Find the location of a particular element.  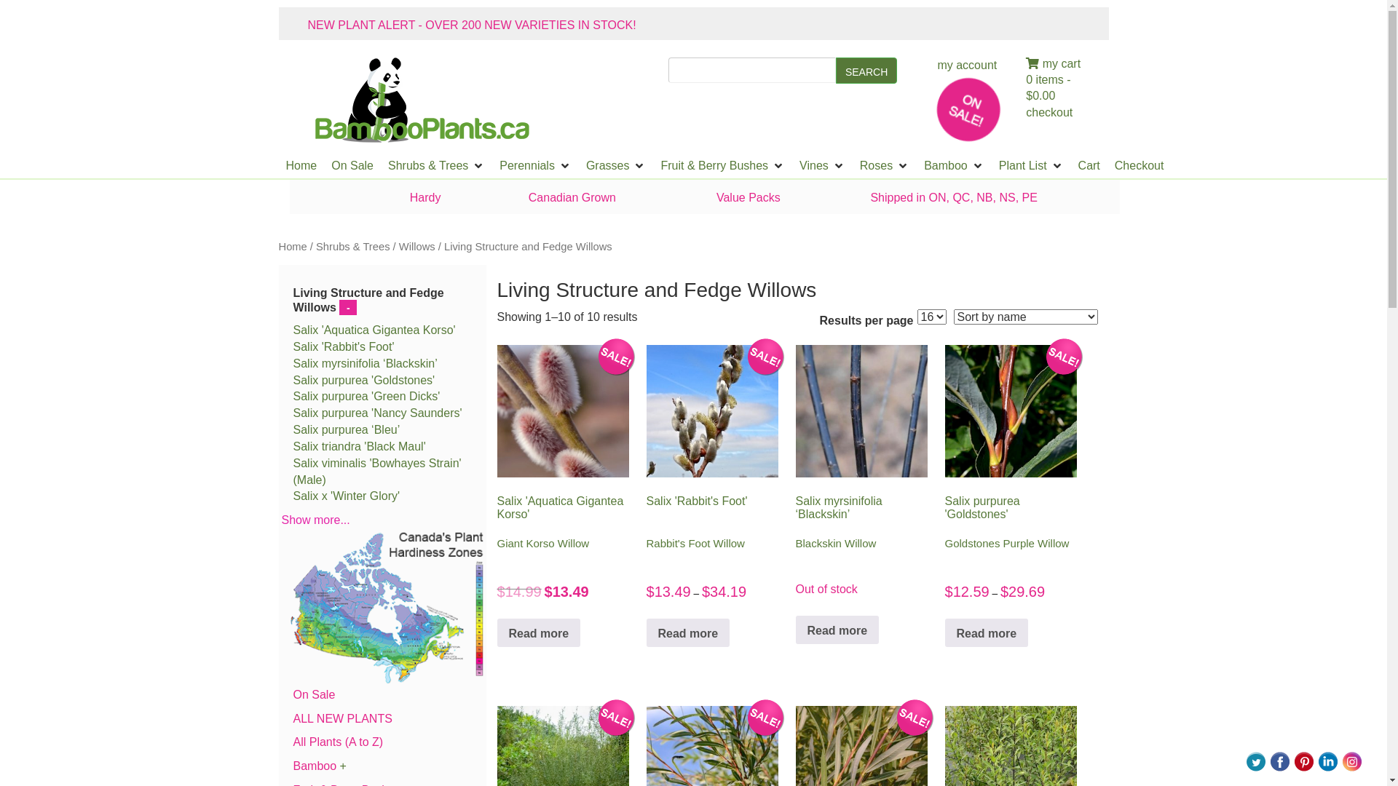

Shrubs & Trees is located at coordinates (428, 166).